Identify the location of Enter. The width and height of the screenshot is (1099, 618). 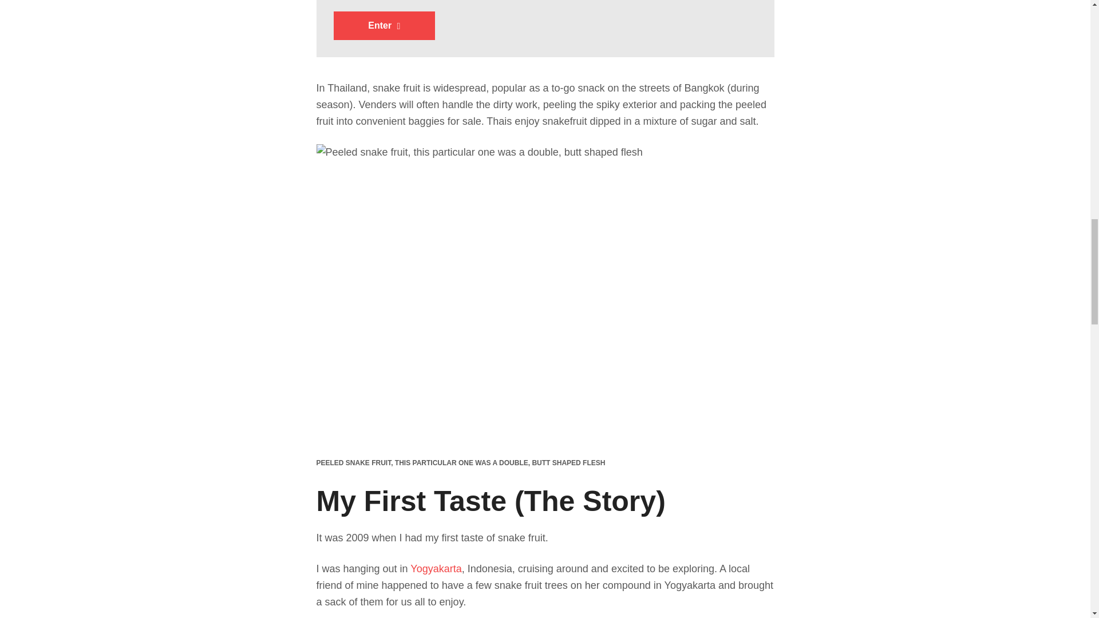
(384, 26).